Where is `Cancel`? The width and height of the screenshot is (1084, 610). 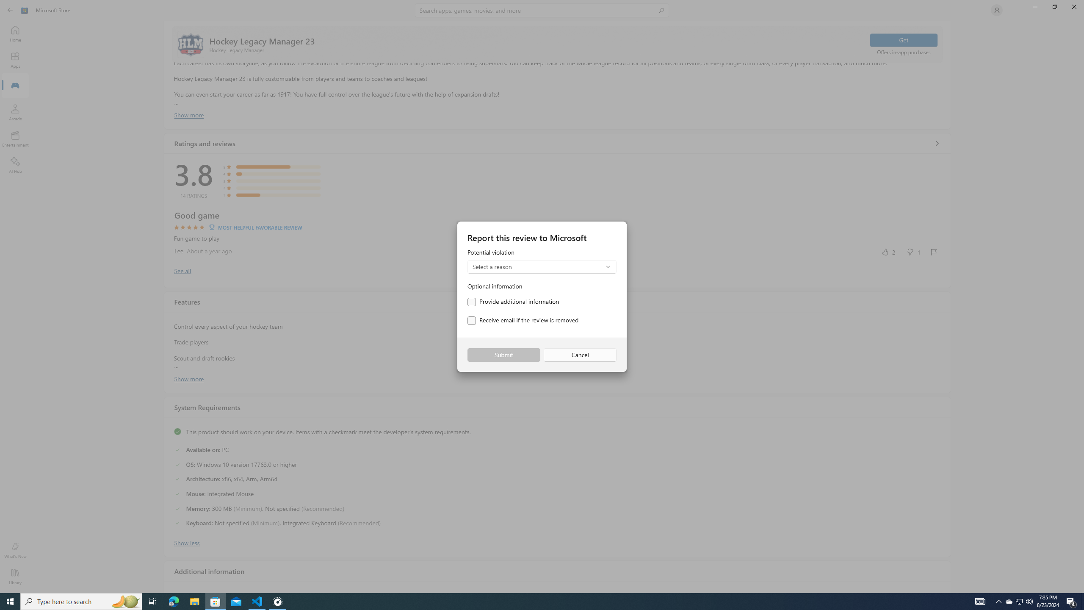
Cancel is located at coordinates (580, 355).